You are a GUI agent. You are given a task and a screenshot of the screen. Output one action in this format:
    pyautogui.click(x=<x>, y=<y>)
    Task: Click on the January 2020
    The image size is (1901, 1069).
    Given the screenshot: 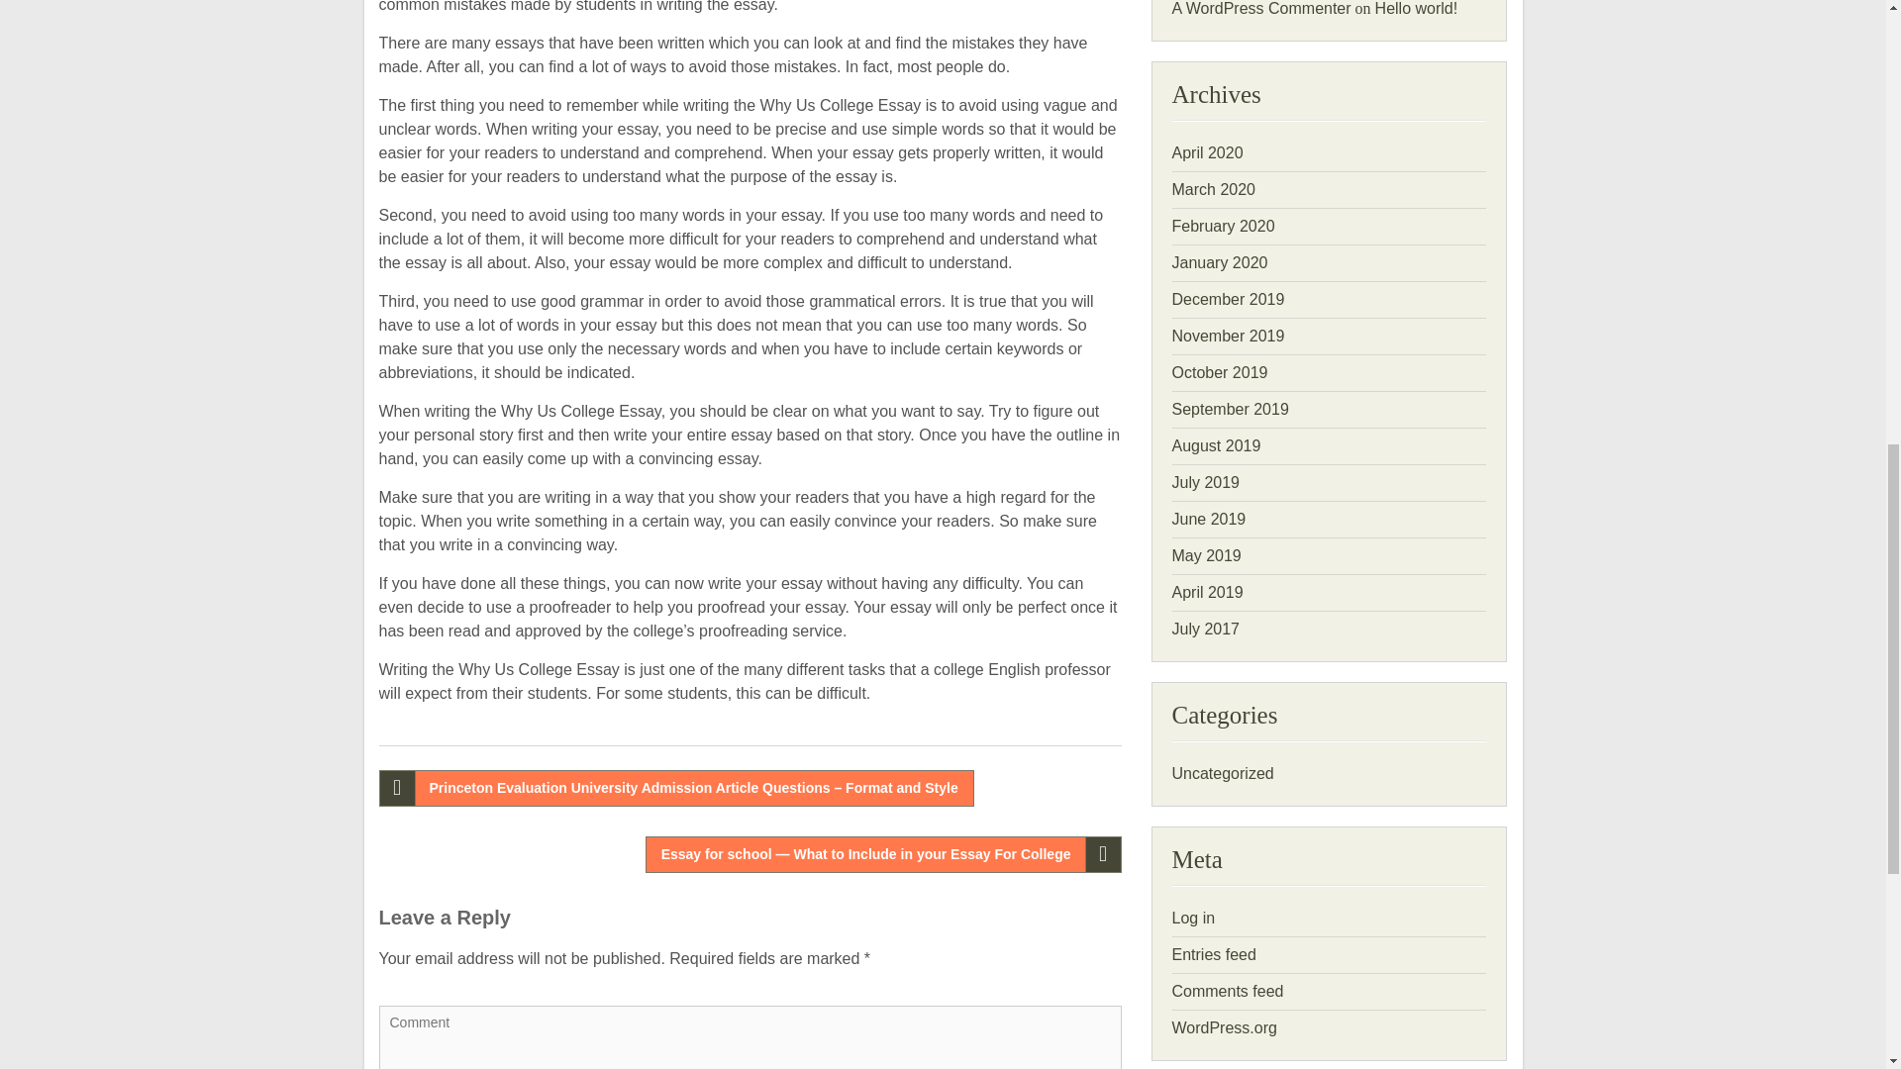 What is the action you would take?
    pyautogui.click(x=1220, y=263)
    